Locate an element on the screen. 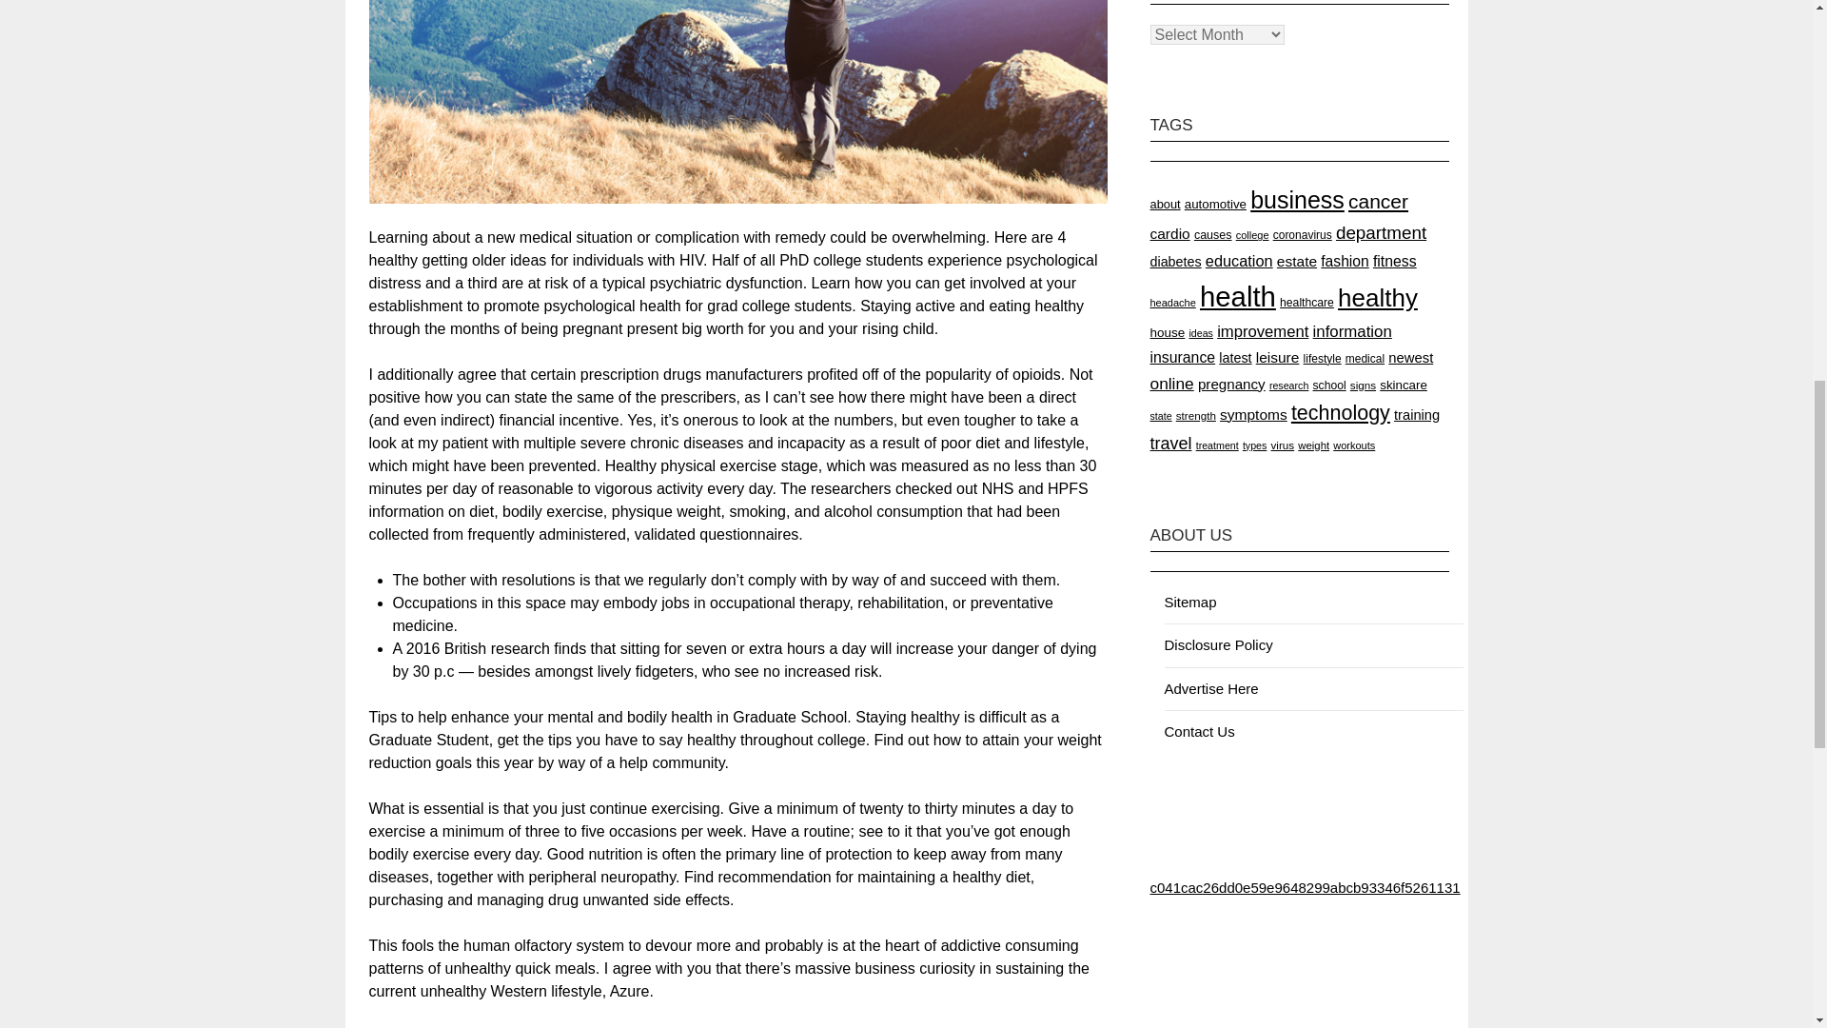  department is located at coordinates (1381, 232).